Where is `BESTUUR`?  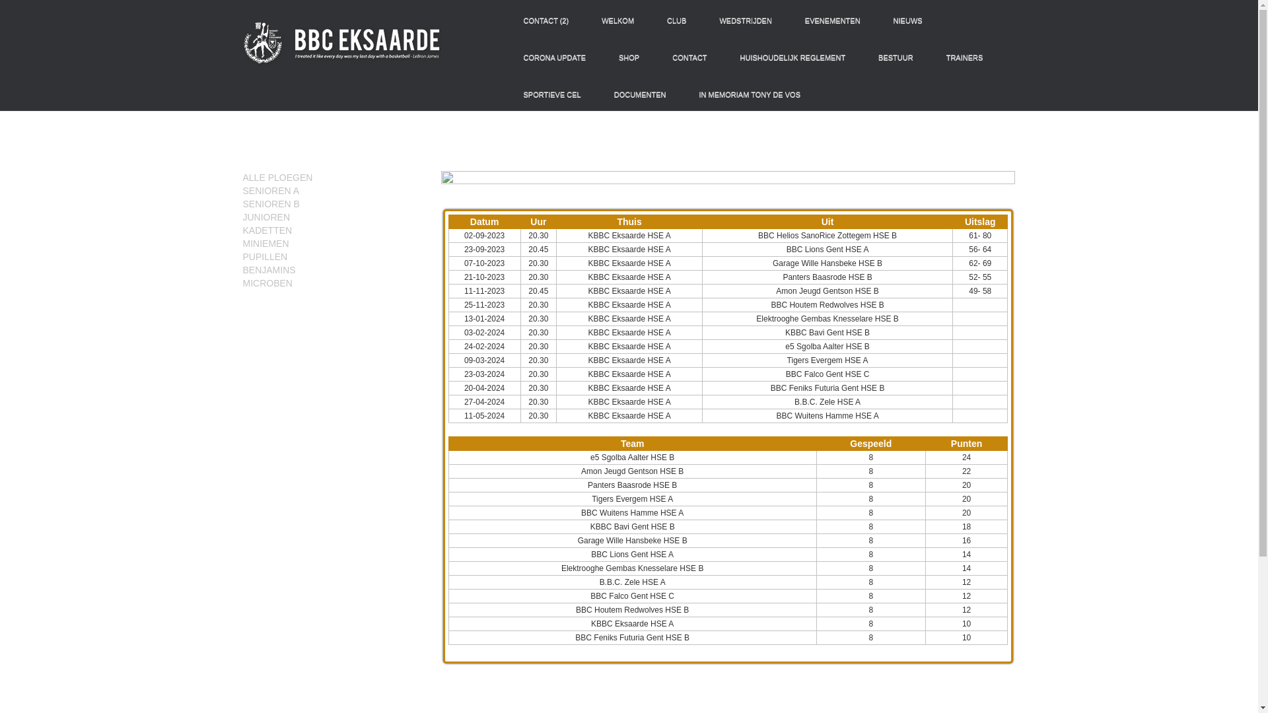
BESTUUR is located at coordinates (896, 57).